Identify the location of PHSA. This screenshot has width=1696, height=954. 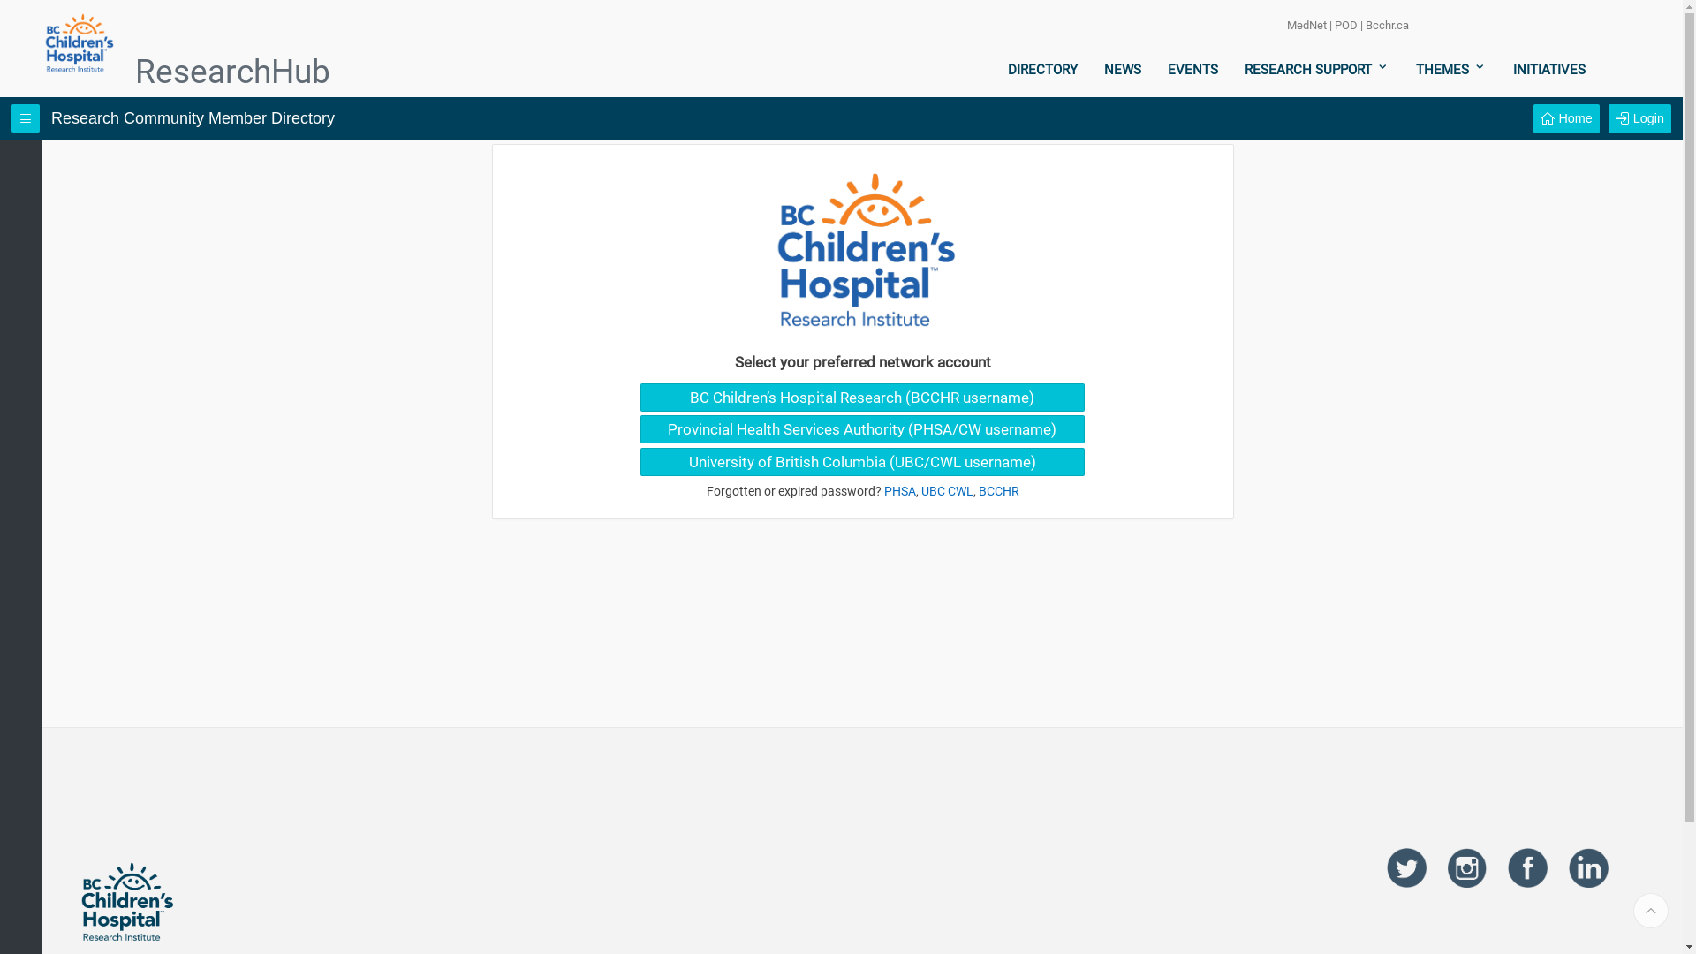
(899, 491).